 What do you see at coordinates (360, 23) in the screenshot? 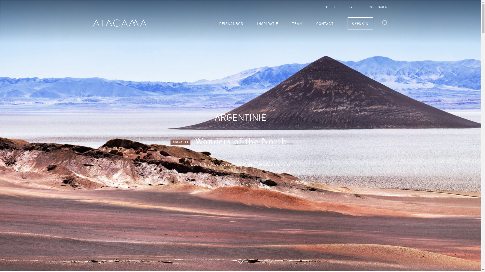
I see `OFFERTE` at bounding box center [360, 23].